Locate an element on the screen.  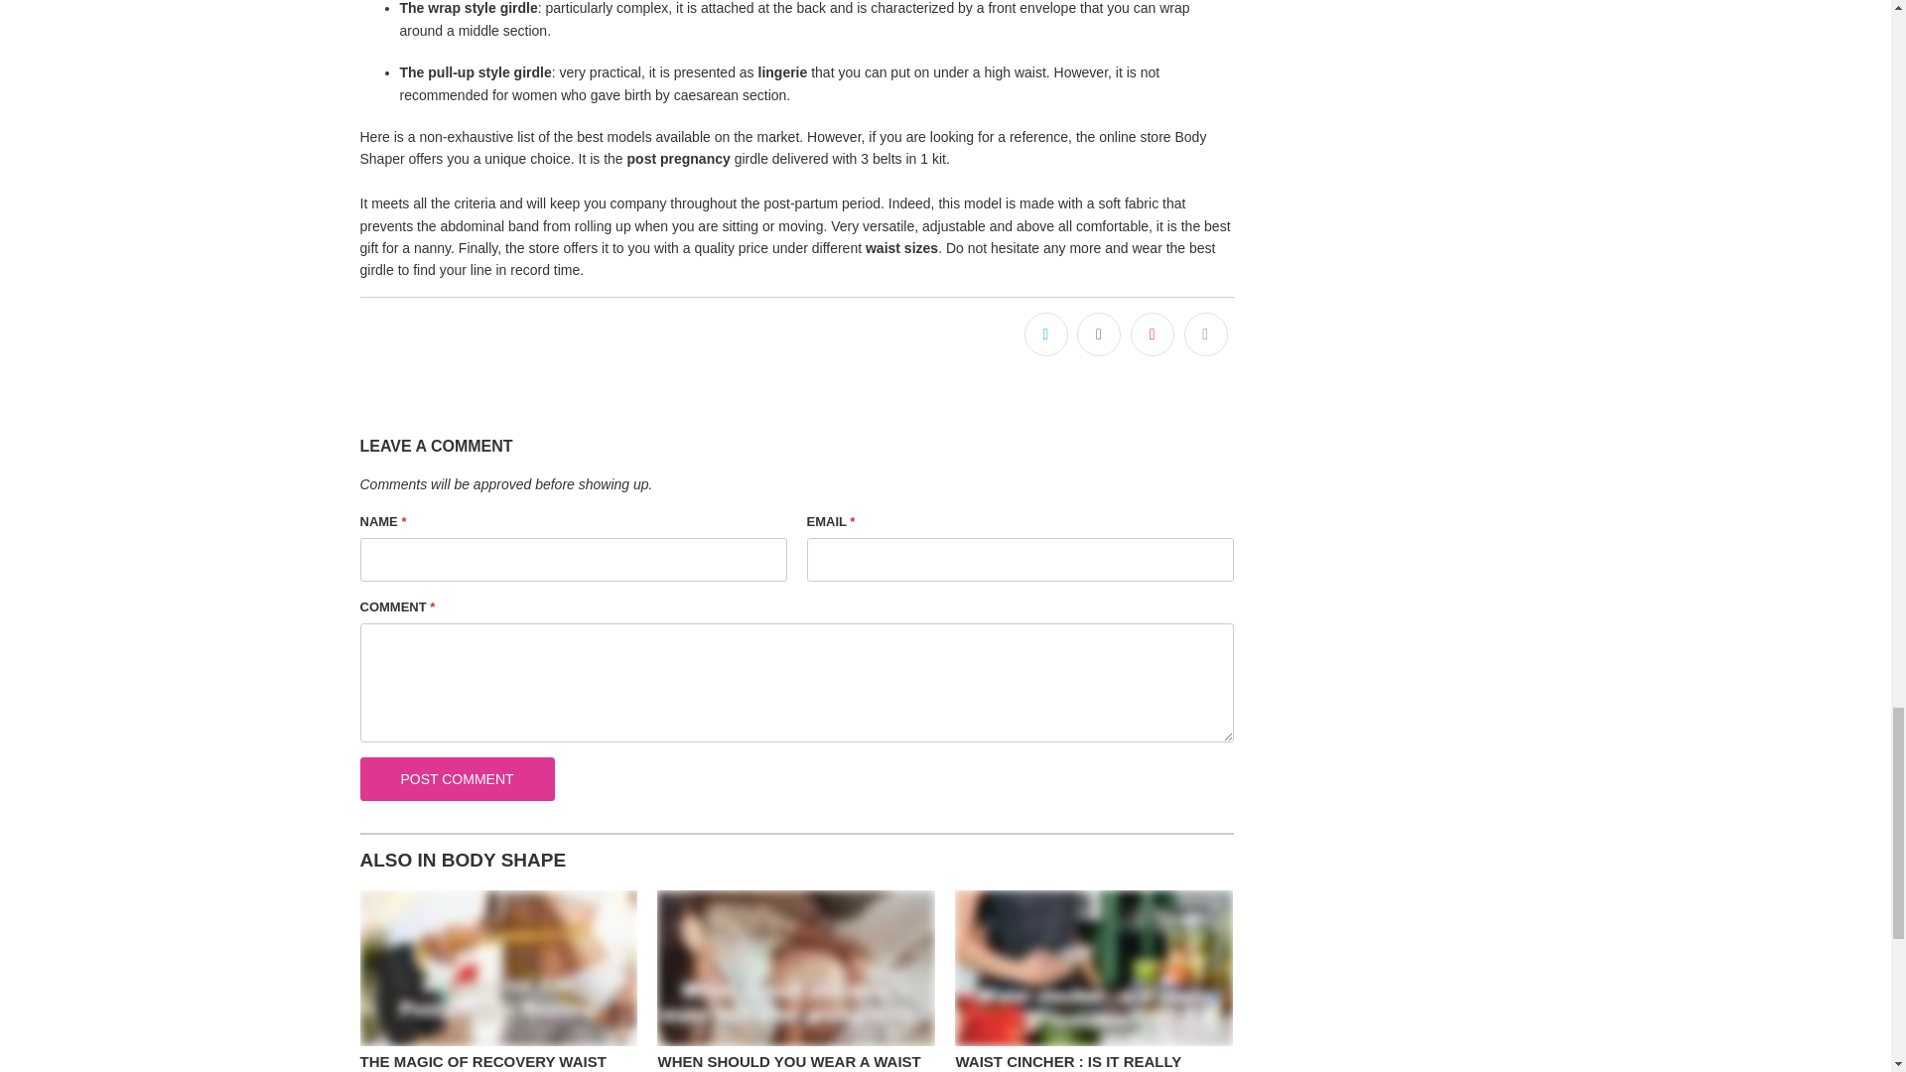
The Magic of Recovery Waist Belts is located at coordinates (498, 969).